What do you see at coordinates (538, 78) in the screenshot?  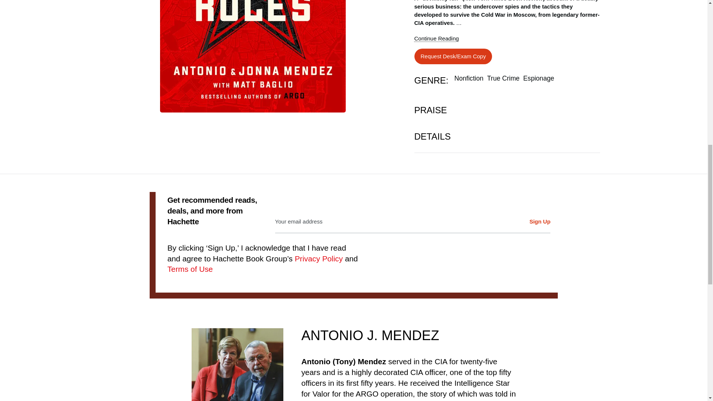 I see `Espionage` at bounding box center [538, 78].